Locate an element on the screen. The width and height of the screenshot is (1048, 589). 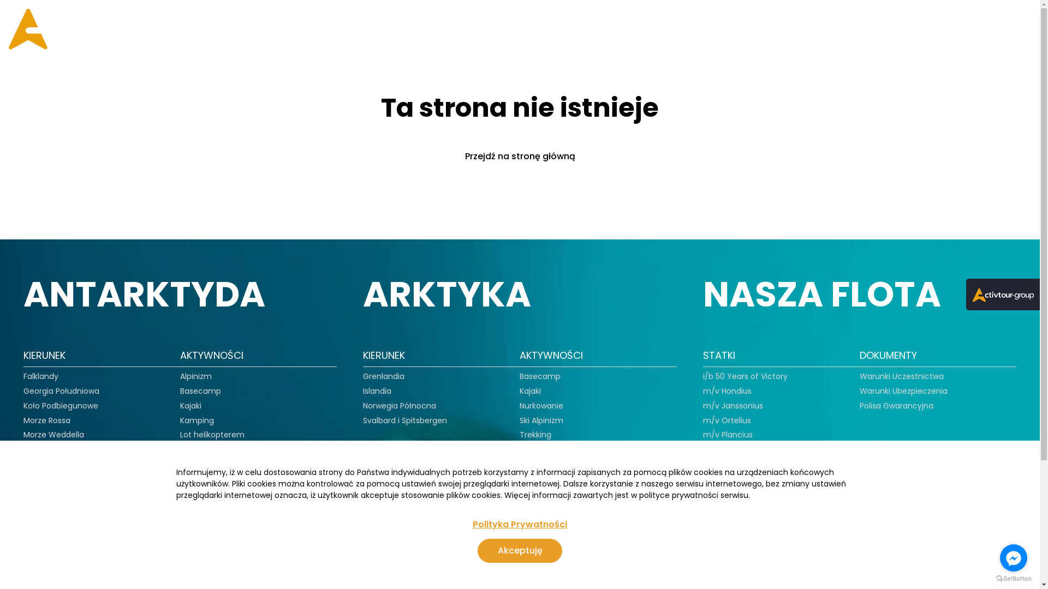
s/v Noorderlicht is located at coordinates (734, 449).